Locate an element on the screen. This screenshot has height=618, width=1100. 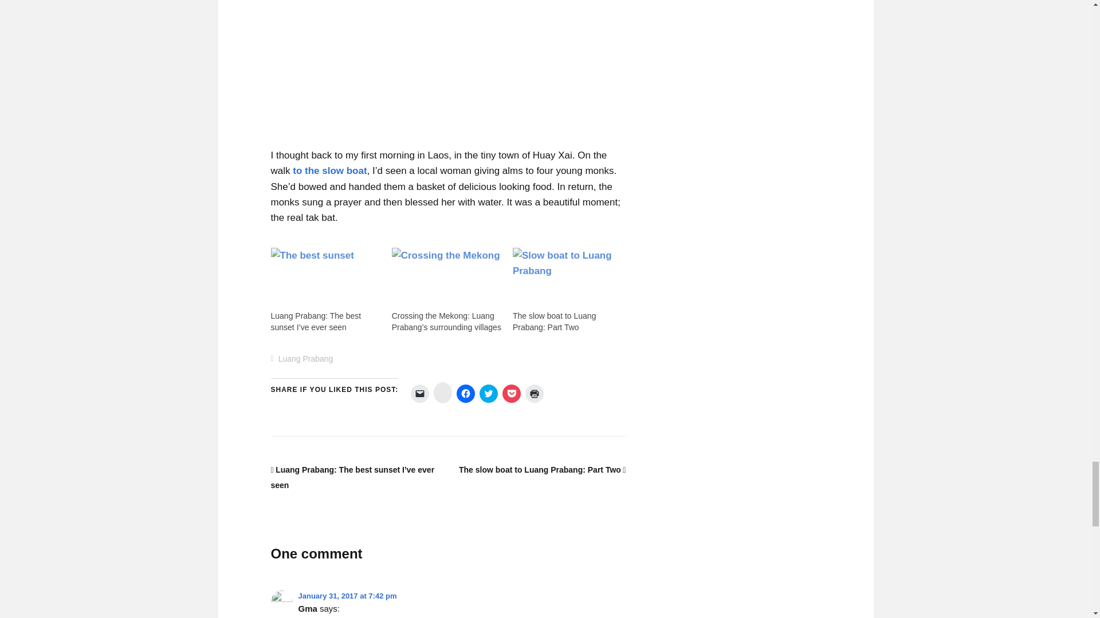
The slow boat to Luang Prabang: Part Two is located at coordinates (567, 279).